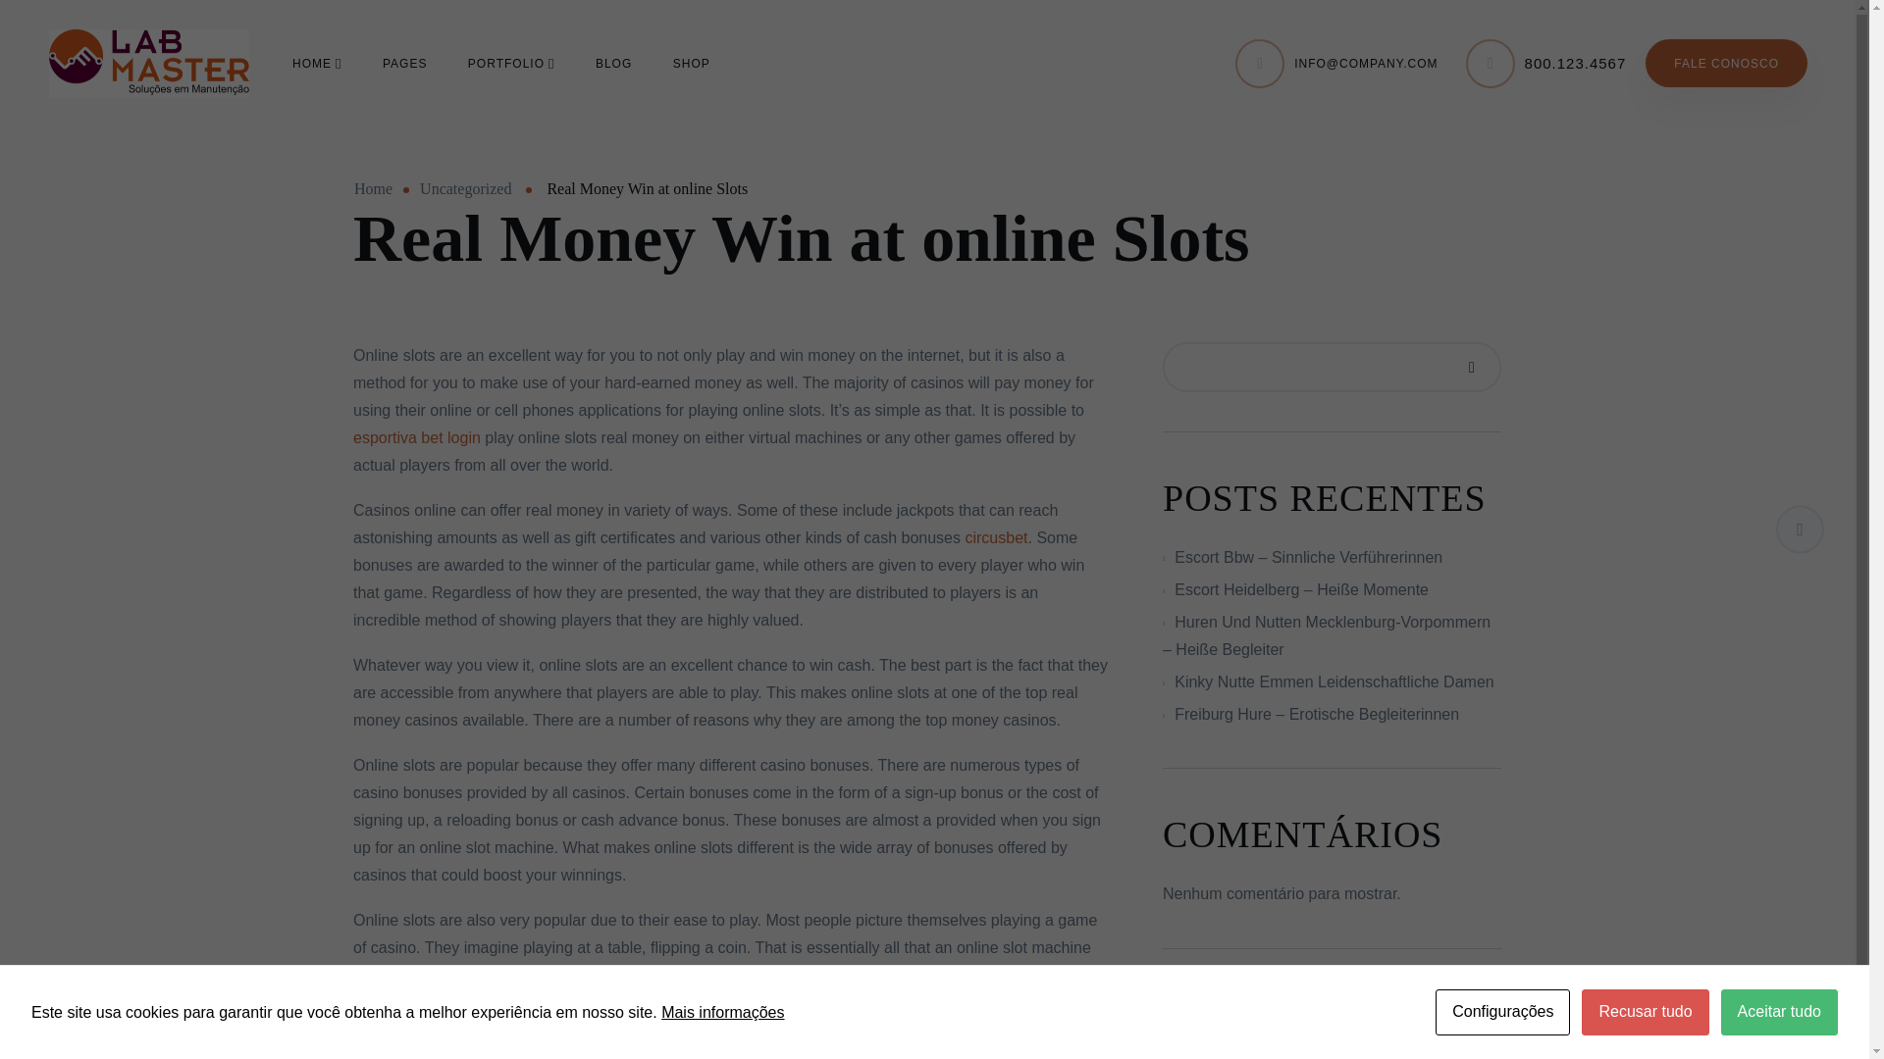 The height and width of the screenshot is (1059, 1884). What do you see at coordinates (1576, 63) in the screenshot?
I see `800.123.4567` at bounding box center [1576, 63].